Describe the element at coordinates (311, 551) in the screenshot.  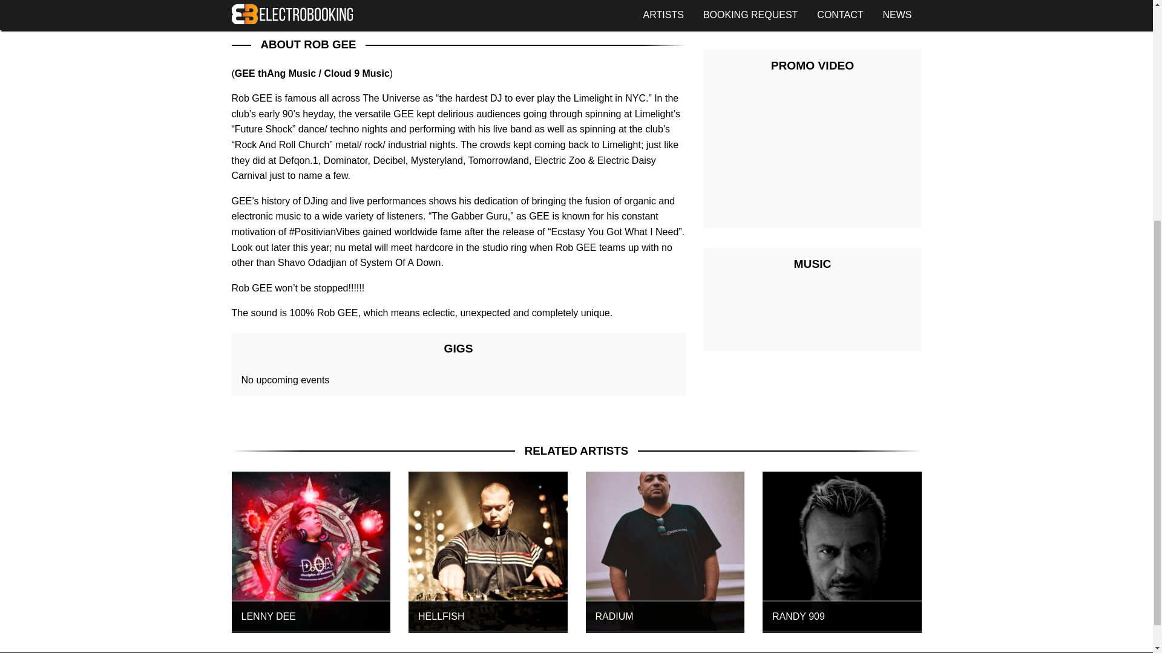
I see `LENNY DEE` at that location.